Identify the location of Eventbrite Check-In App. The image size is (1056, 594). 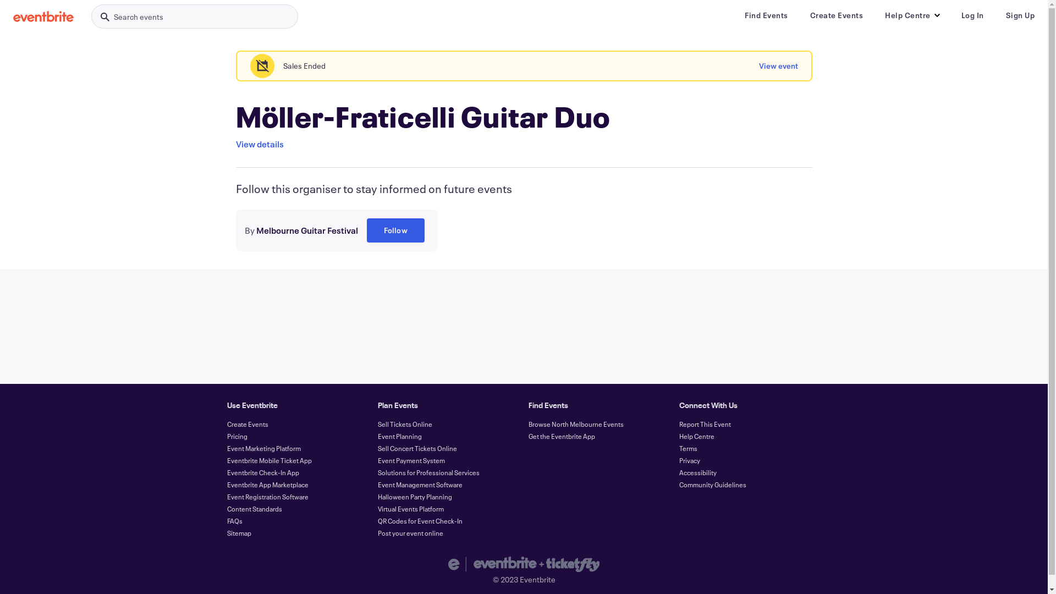
(263, 472).